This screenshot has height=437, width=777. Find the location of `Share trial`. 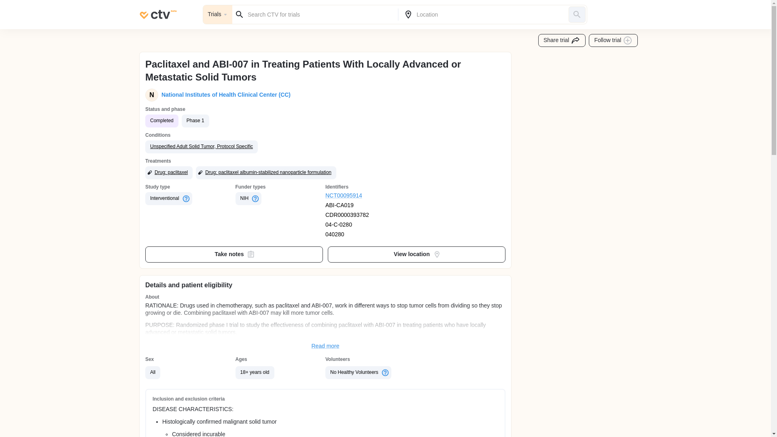

Share trial is located at coordinates (562, 40).